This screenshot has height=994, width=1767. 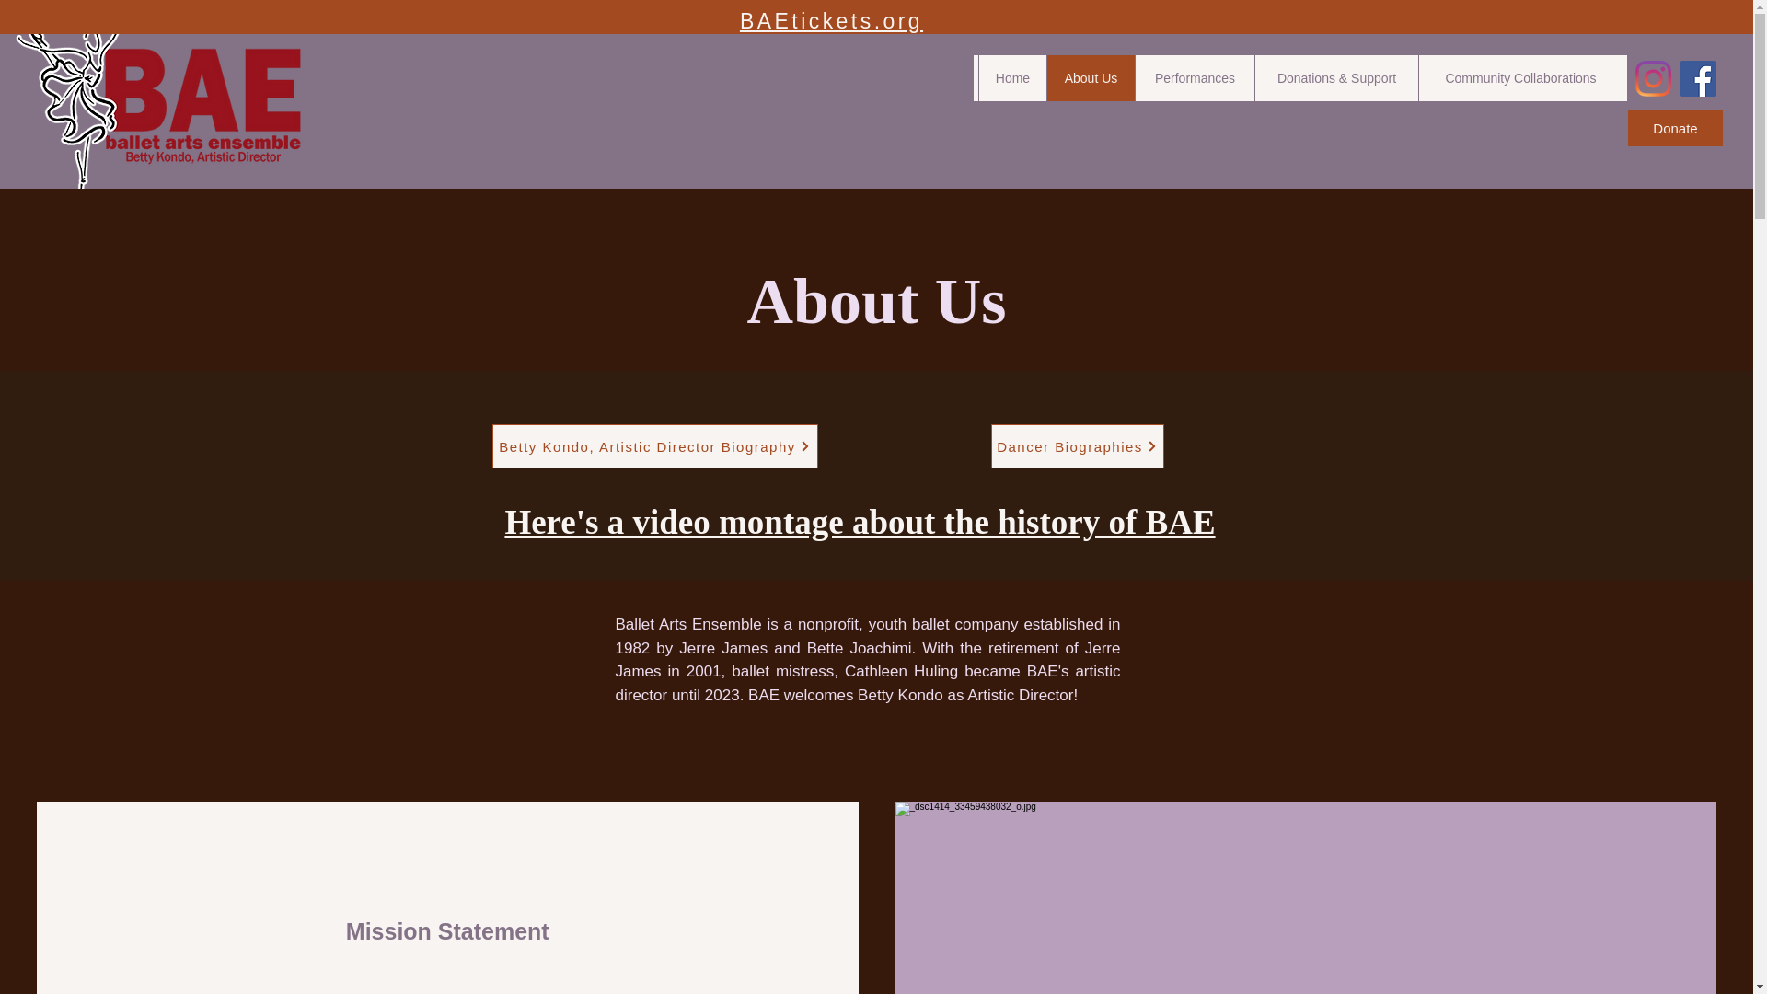 I want to click on Home, so click(x=1012, y=78).